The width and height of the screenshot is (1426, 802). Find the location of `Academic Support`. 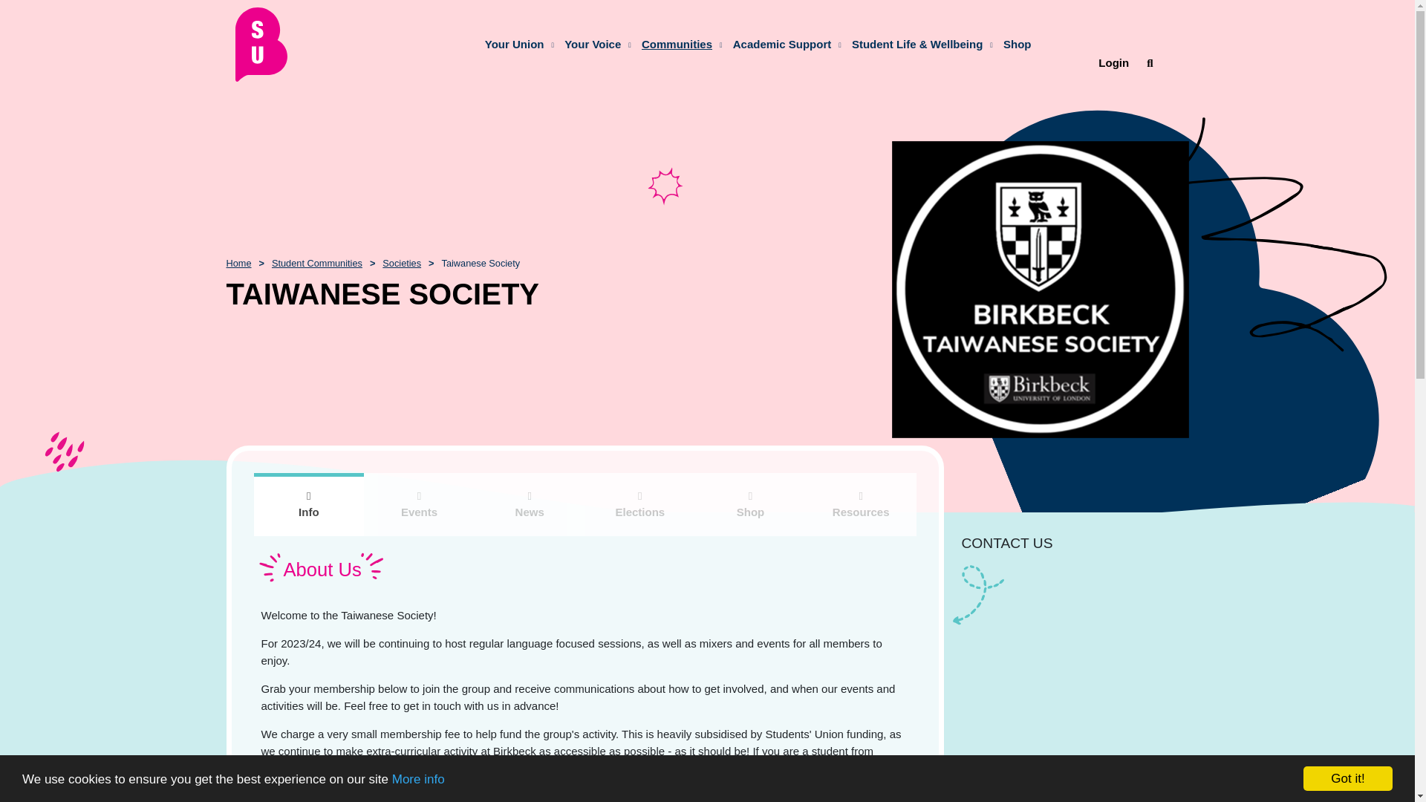

Academic Support is located at coordinates (783, 44).